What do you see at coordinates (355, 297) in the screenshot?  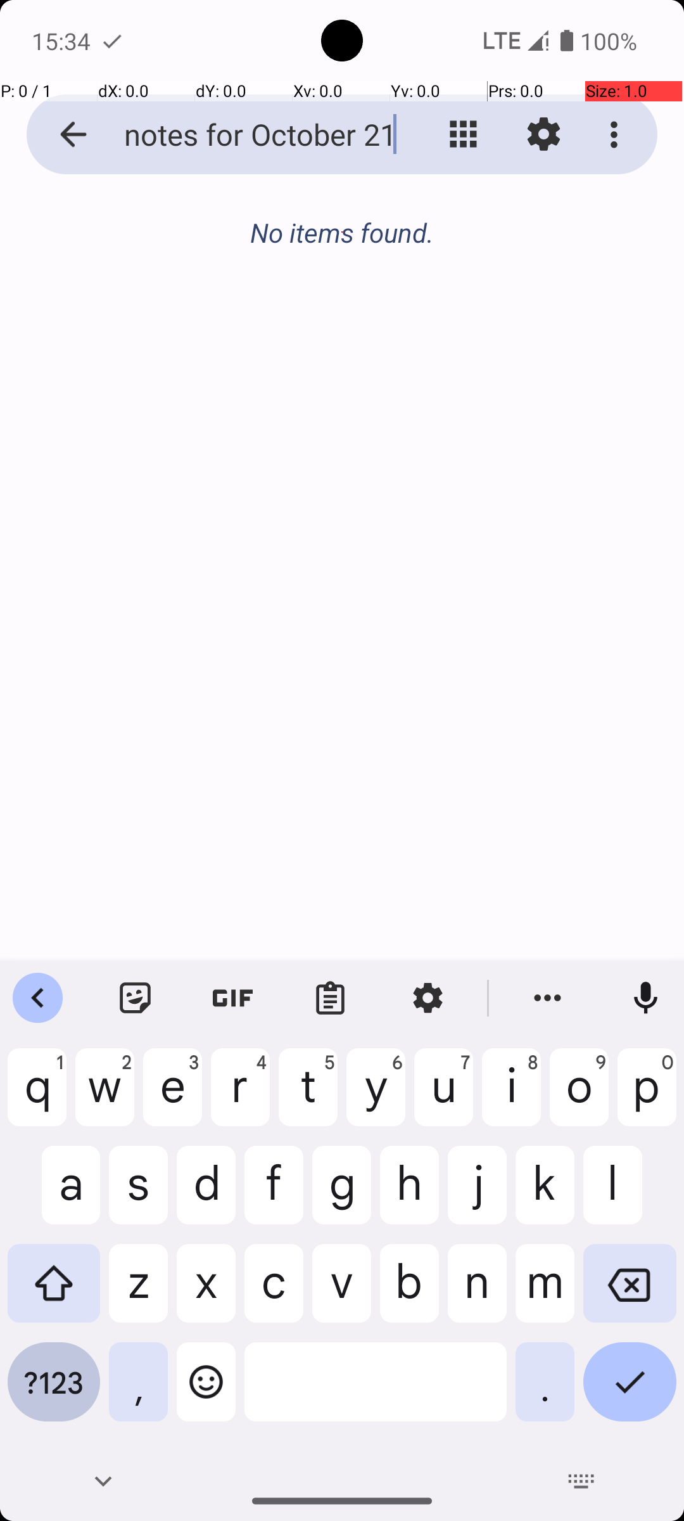 I see `21 Saturday` at bounding box center [355, 297].